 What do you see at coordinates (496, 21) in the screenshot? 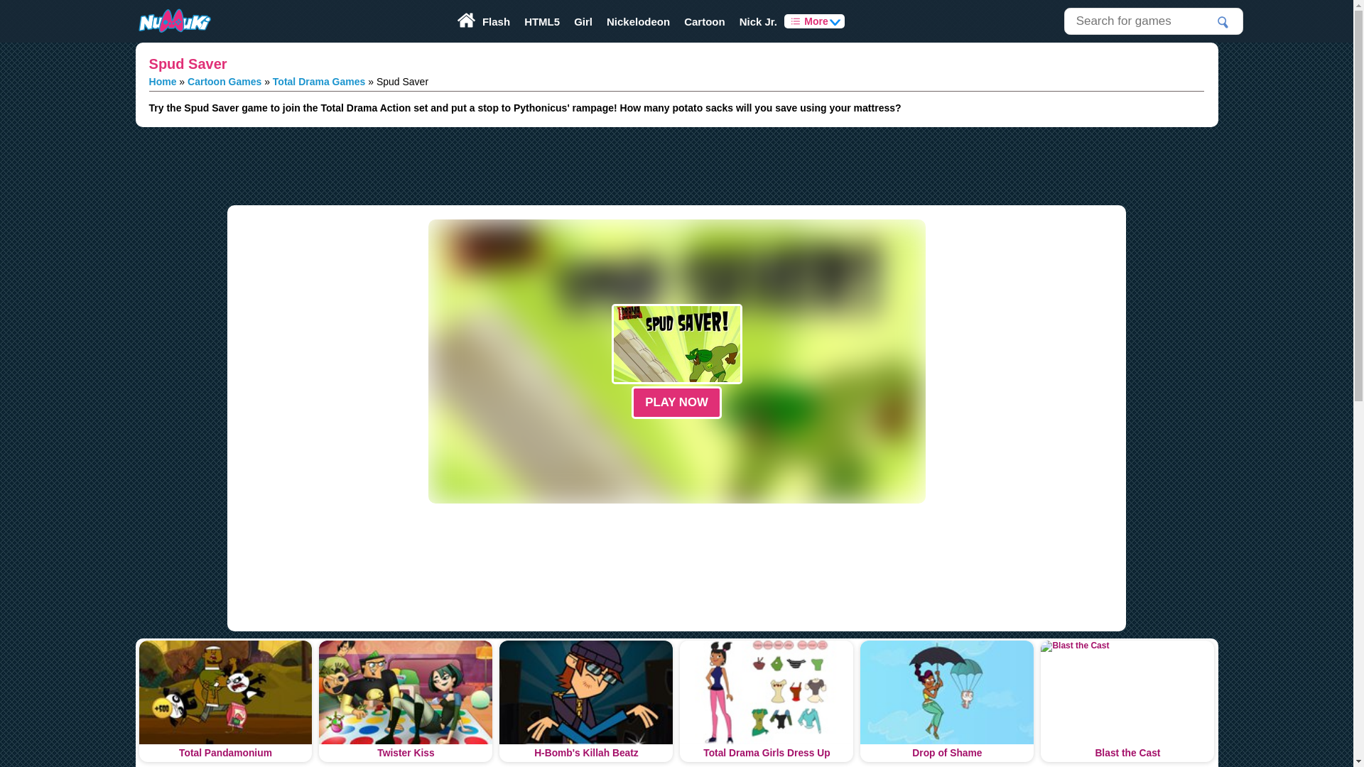
I see `Flash Games` at bounding box center [496, 21].